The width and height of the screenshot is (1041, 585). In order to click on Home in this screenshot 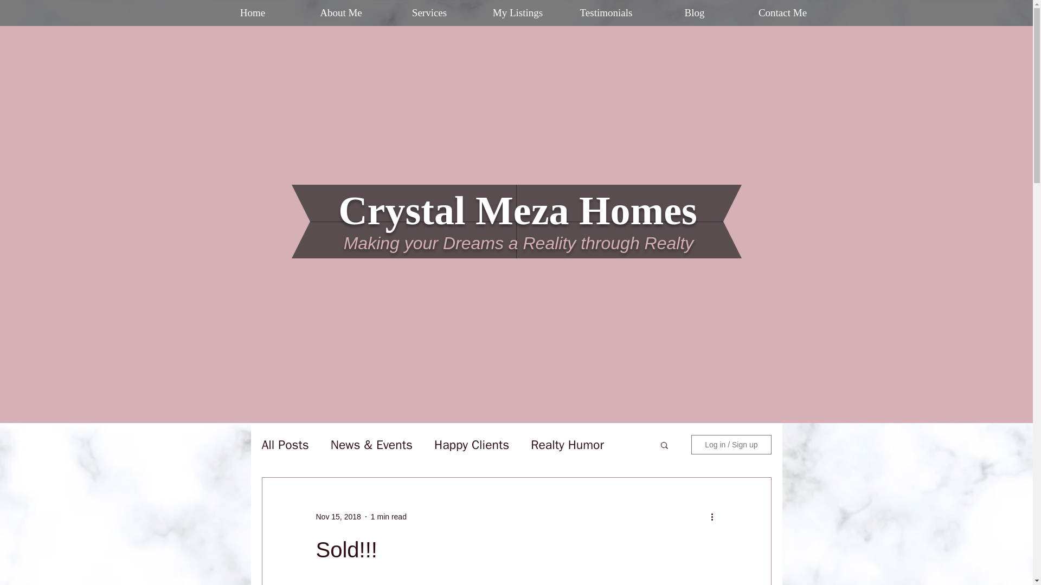, I will do `click(253, 13)`.